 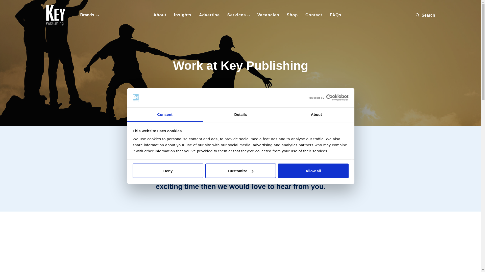 I want to click on Details, so click(x=240, y=114).